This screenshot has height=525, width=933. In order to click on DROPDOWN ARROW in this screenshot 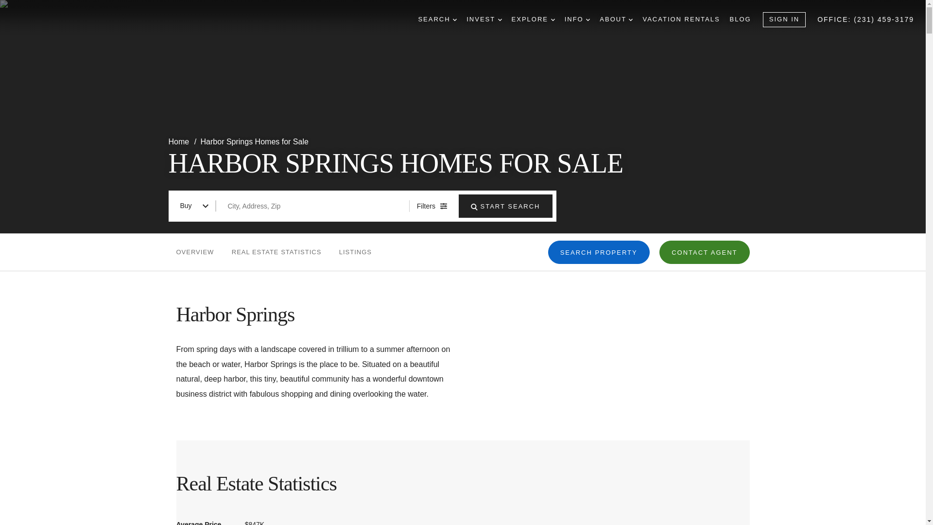, I will do `click(631, 19)`.